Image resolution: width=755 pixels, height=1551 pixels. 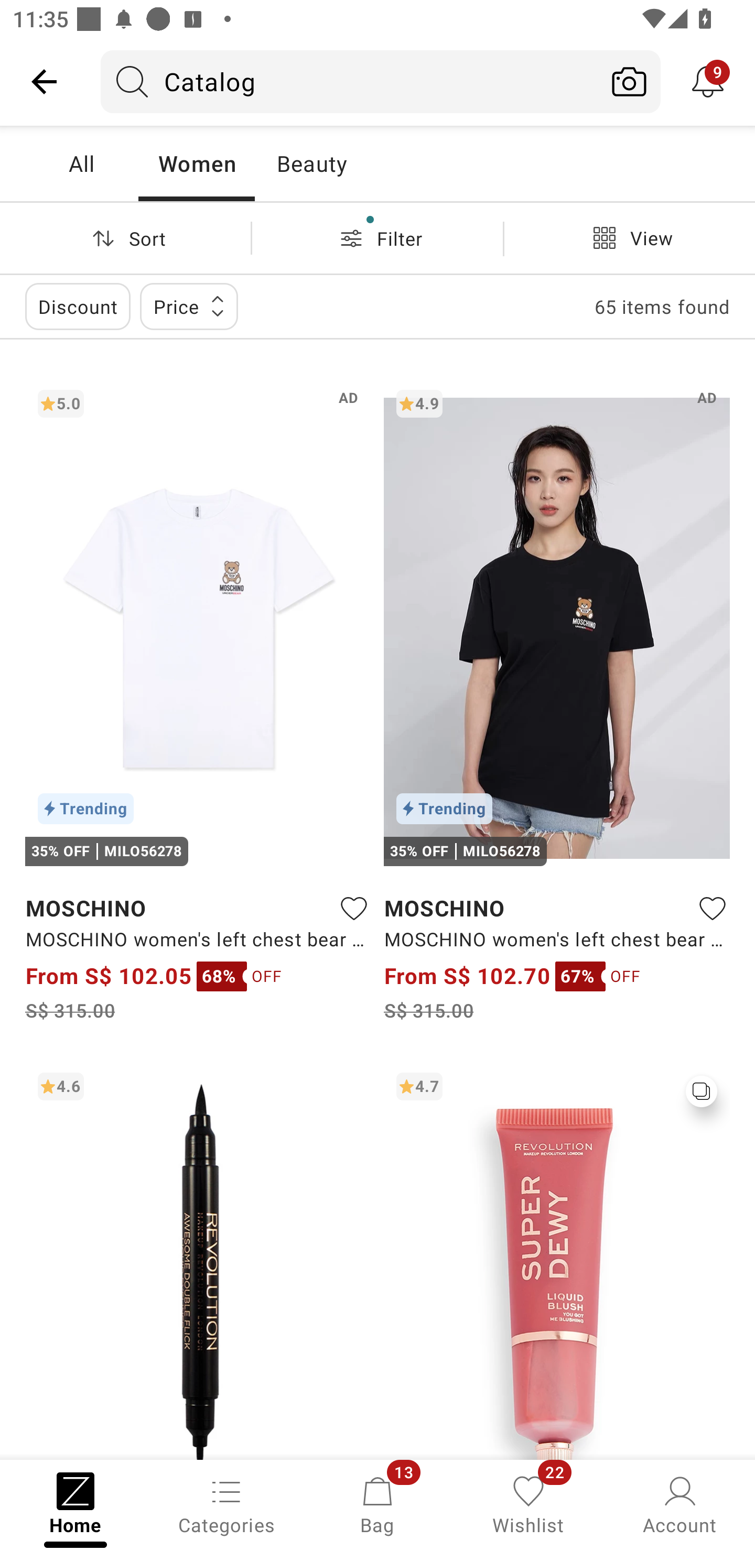 What do you see at coordinates (226, 1504) in the screenshot?
I see `Categories` at bounding box center [226, 1504].